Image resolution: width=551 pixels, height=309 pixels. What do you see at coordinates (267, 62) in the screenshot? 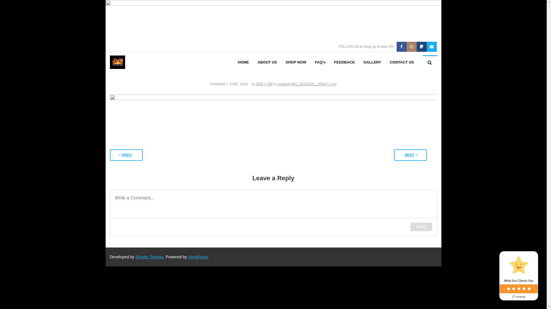
I see `ABOUT US` at bounding box center [267, 62].